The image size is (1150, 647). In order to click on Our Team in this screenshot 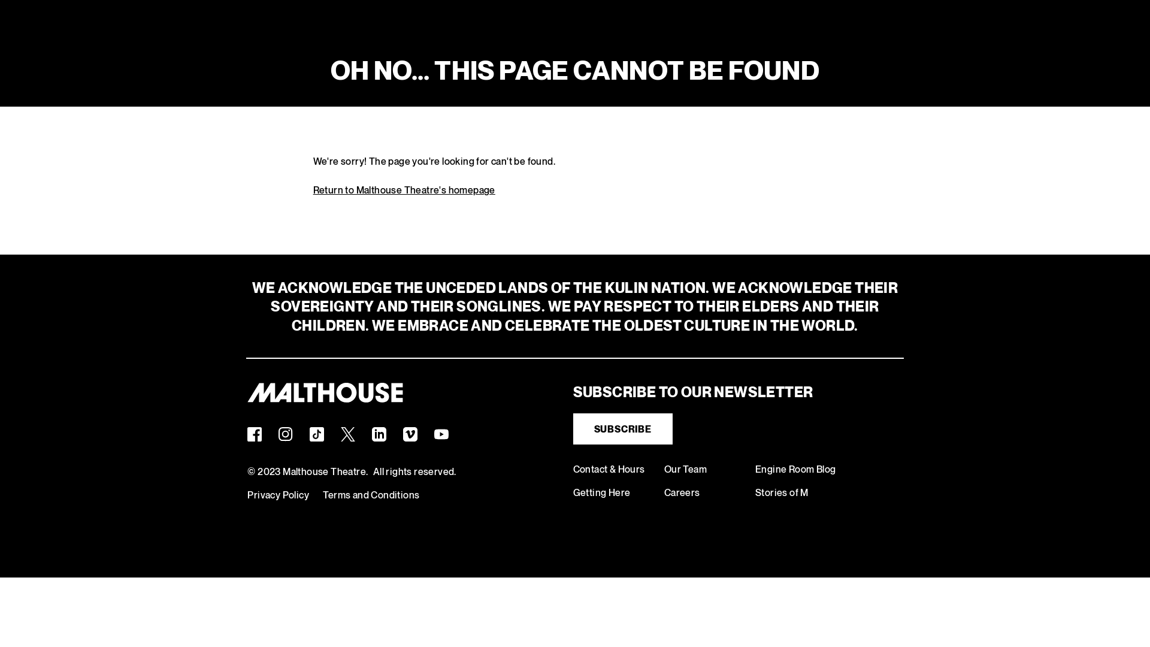, I will do `click(685, 470)`.